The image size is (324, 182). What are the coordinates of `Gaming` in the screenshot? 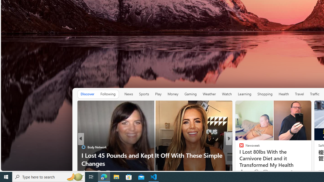 It's located at (190, 94).